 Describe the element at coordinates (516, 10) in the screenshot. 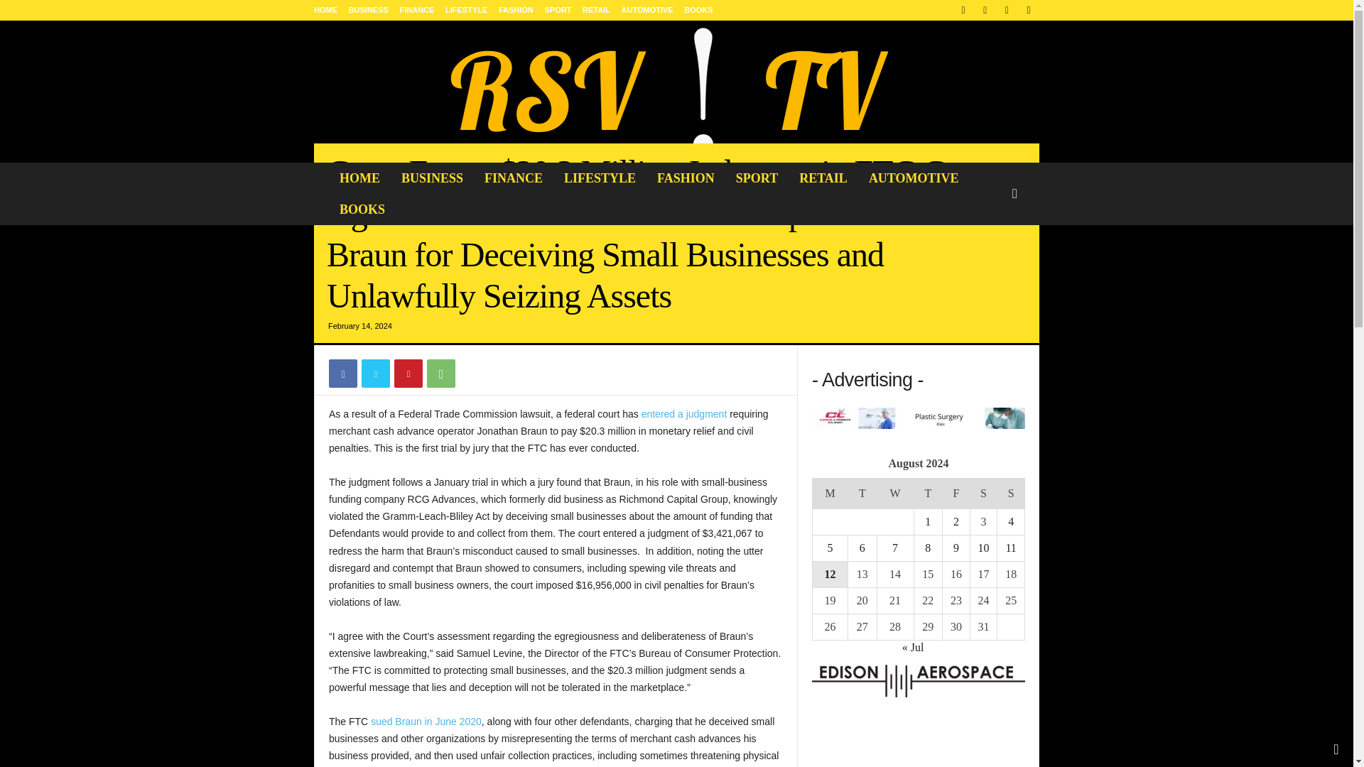

I see `FASHION` at that location.